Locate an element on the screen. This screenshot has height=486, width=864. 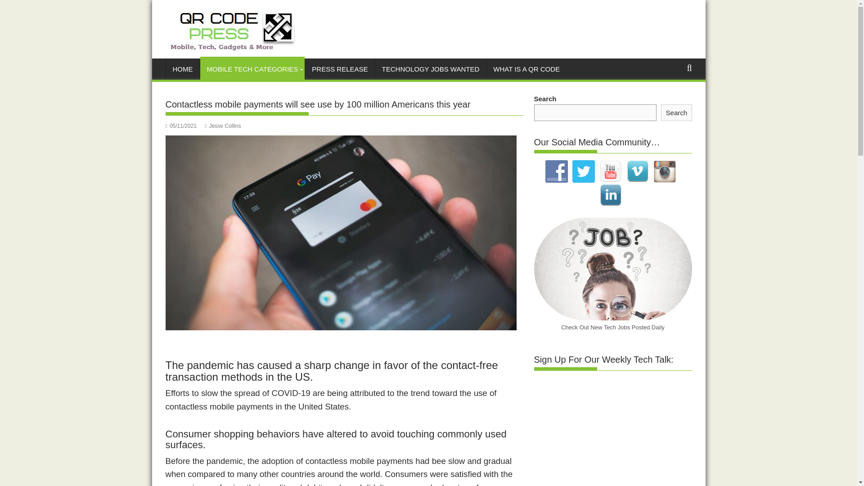
 Instagram is located at coordinates (664, 171).